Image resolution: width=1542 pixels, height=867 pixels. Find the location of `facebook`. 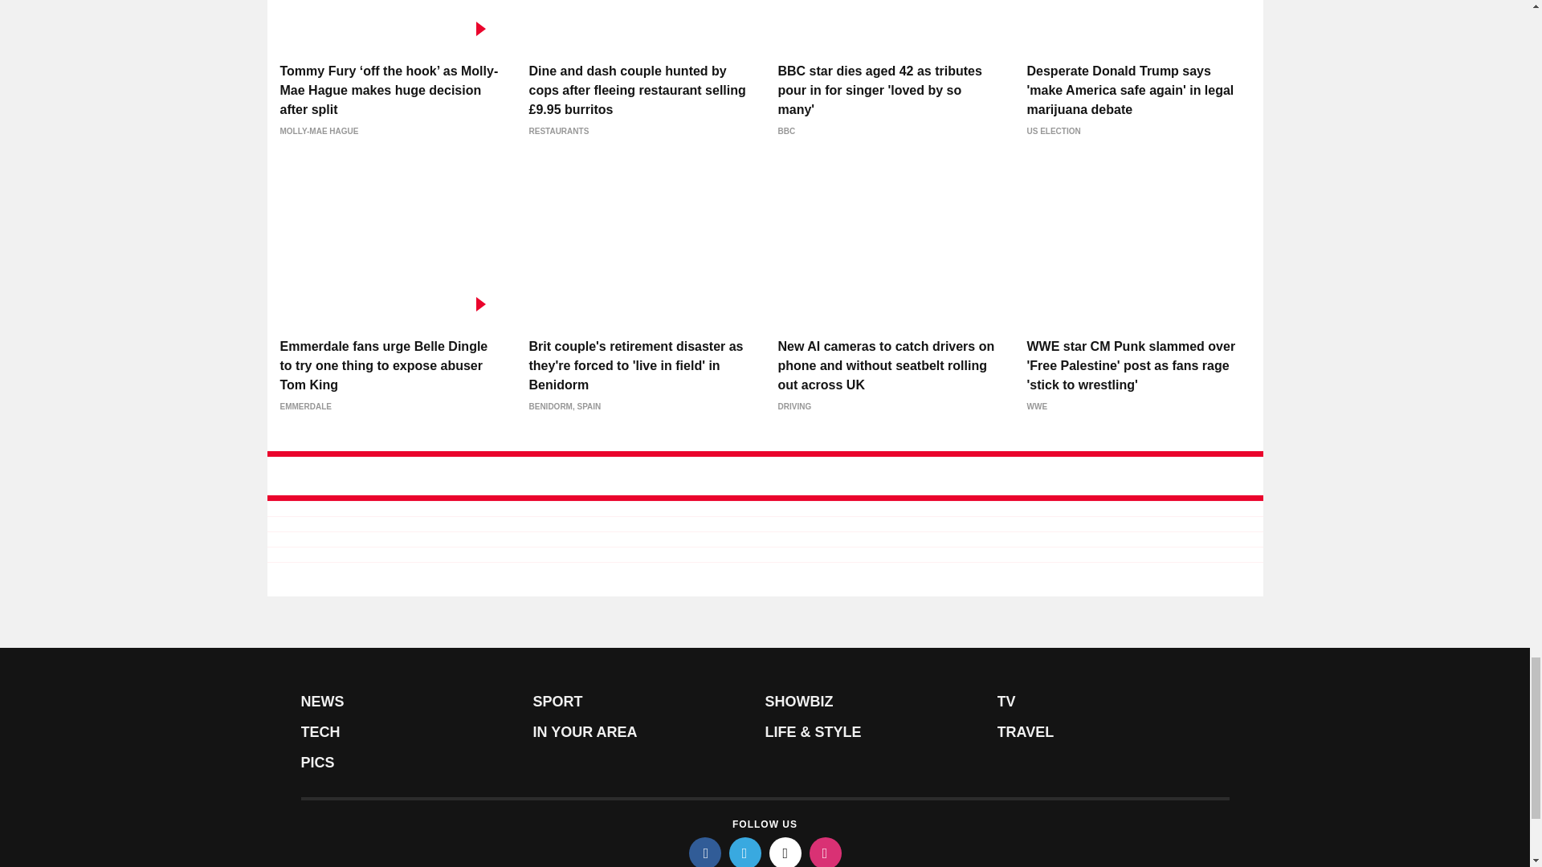

facebook is located at coordinates (705, 853).